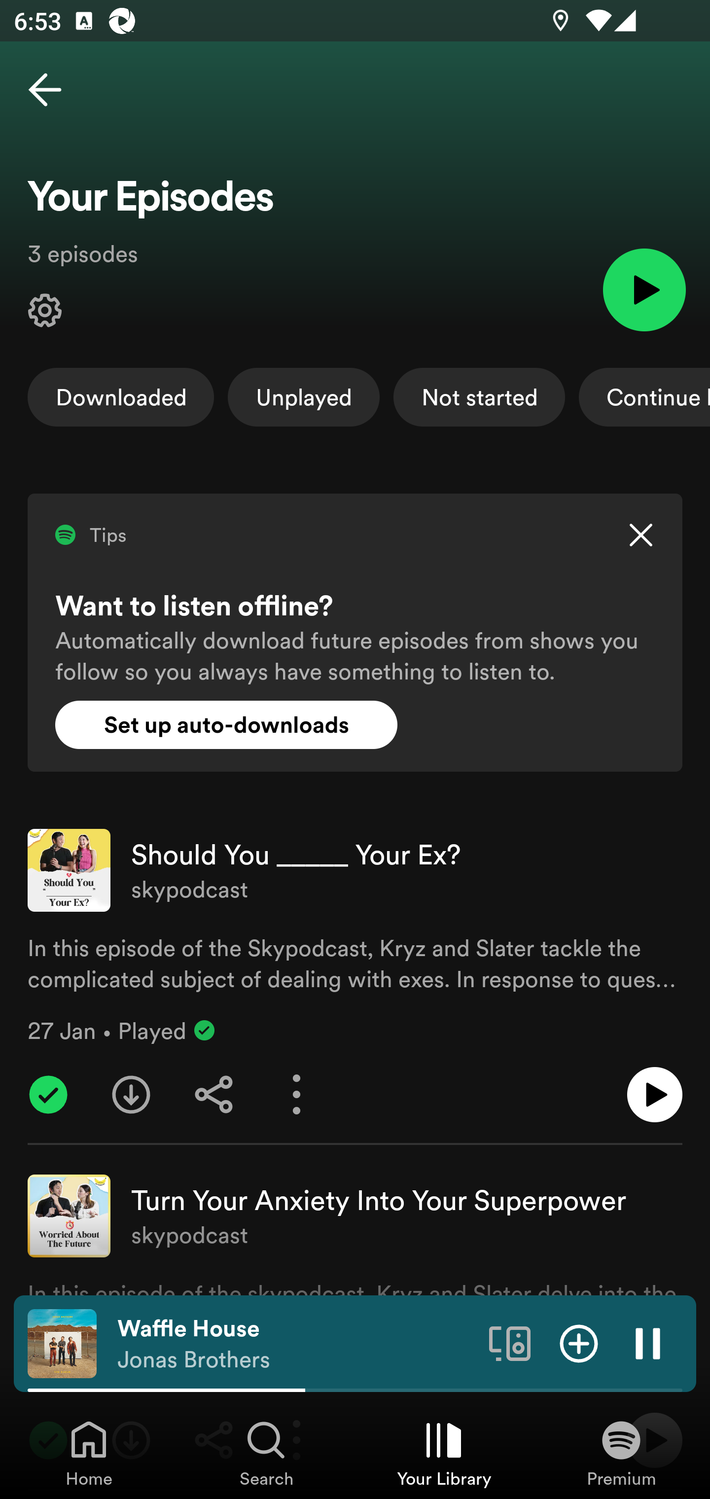  I want to click on Continue listening; show only episodes in progress, so click(644, 396).